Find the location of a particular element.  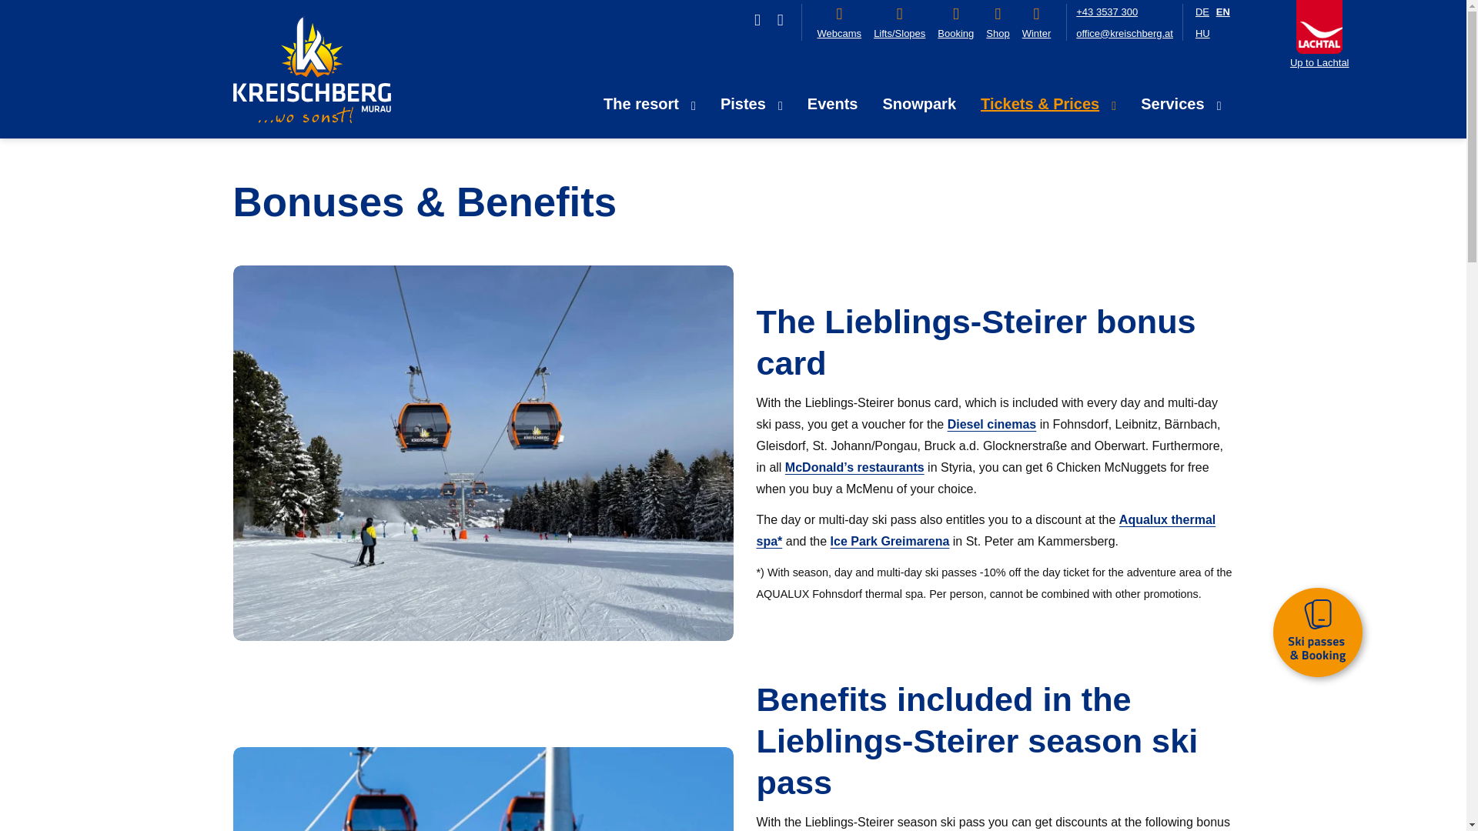

DE is located at coordinates (1202, 11).